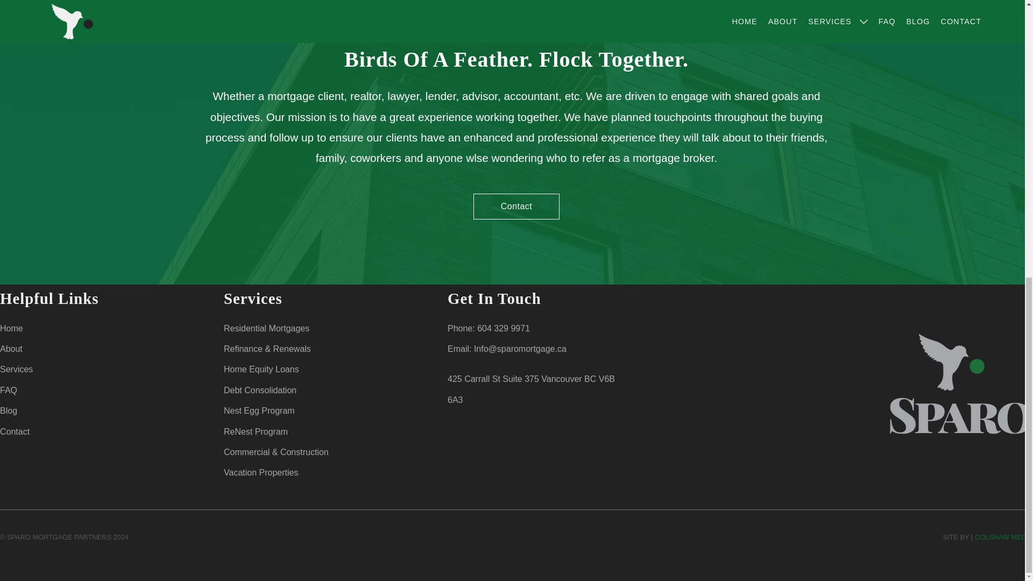 This screenshot has height=581, width=1033. What do you see at coordinates (15, 431) in the screenshot?
I see `Contact` at bounding box center [15, 431].